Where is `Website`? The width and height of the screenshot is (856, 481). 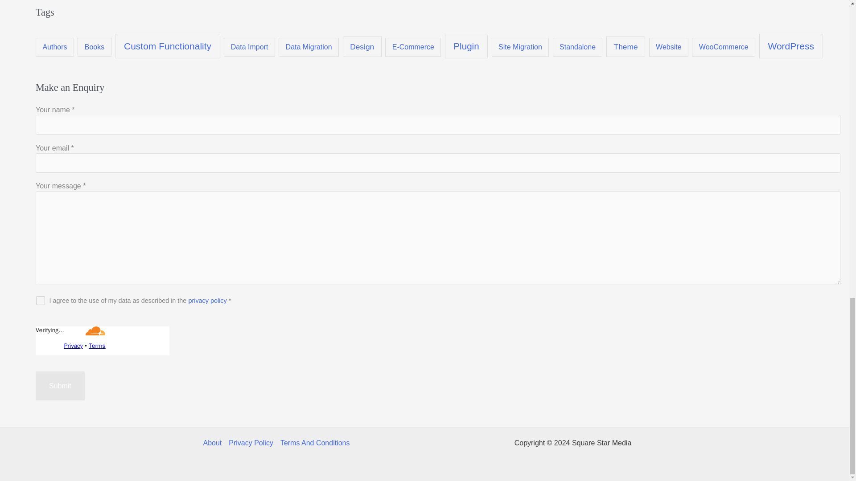 Website is located at coordinates (668, 47).